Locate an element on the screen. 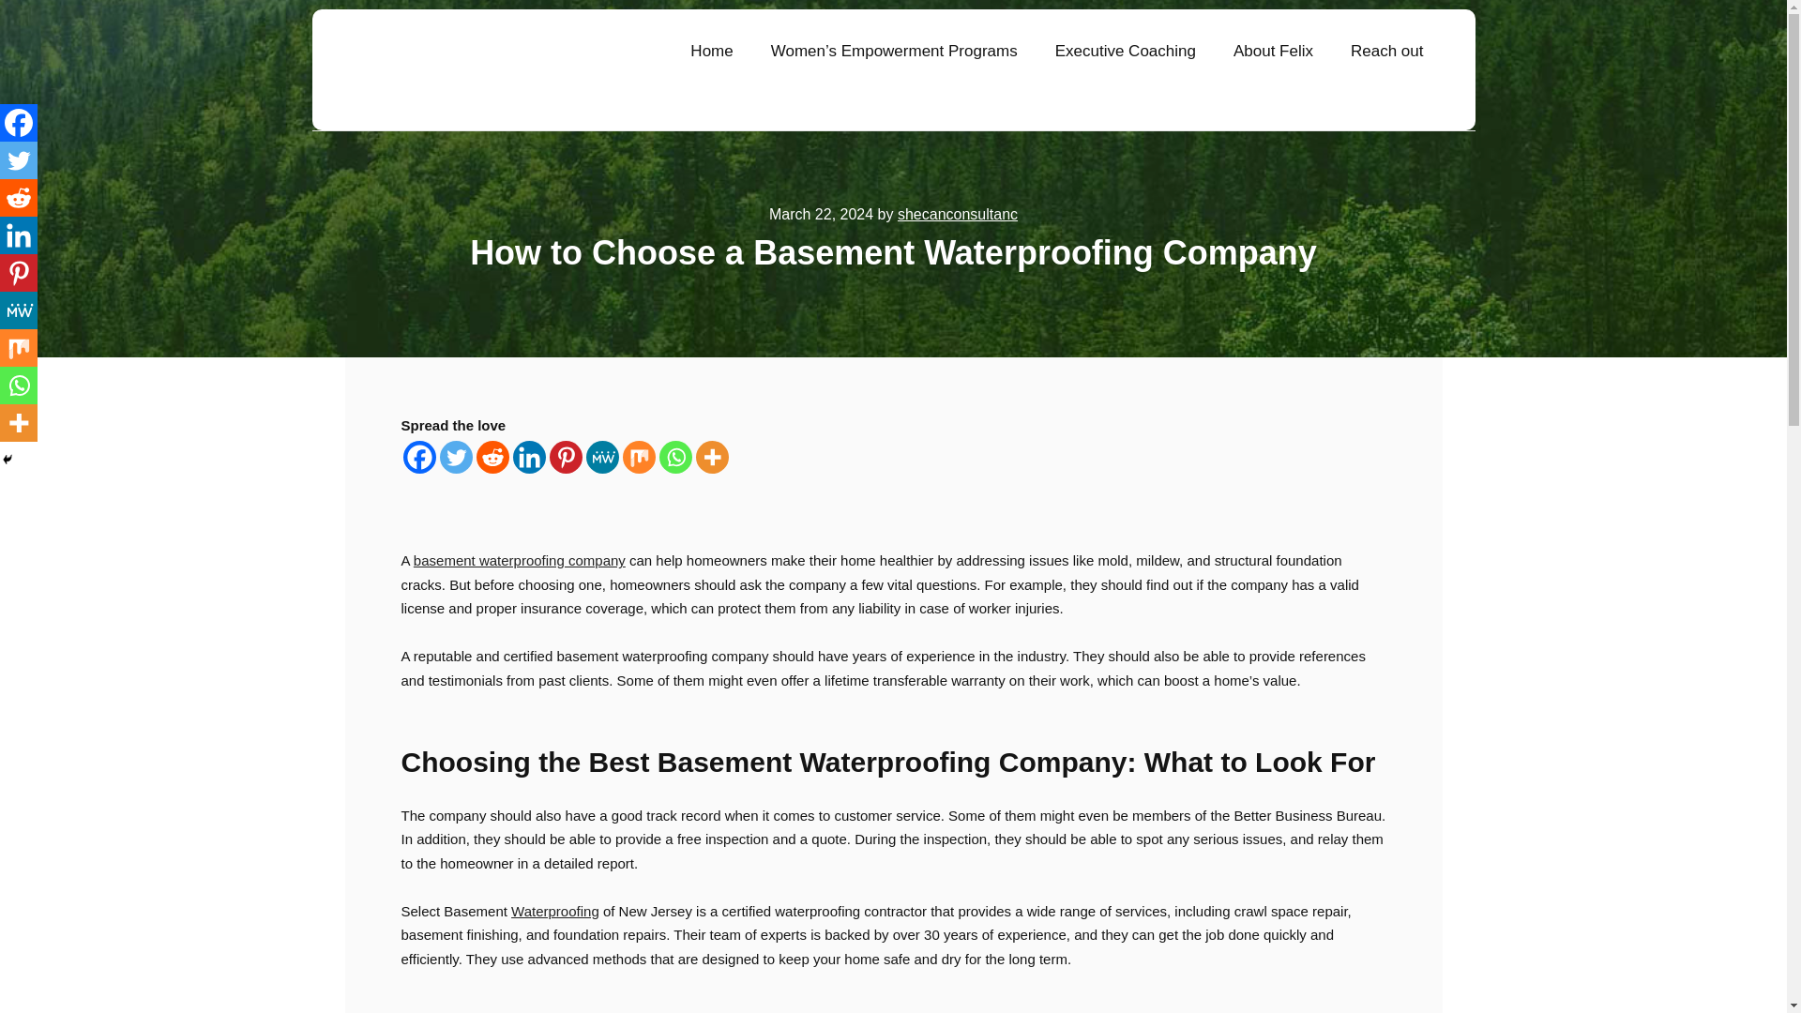 This screenshot has width=1801, height=1013. She Can Consultancy is located at coordinates (434, 69).